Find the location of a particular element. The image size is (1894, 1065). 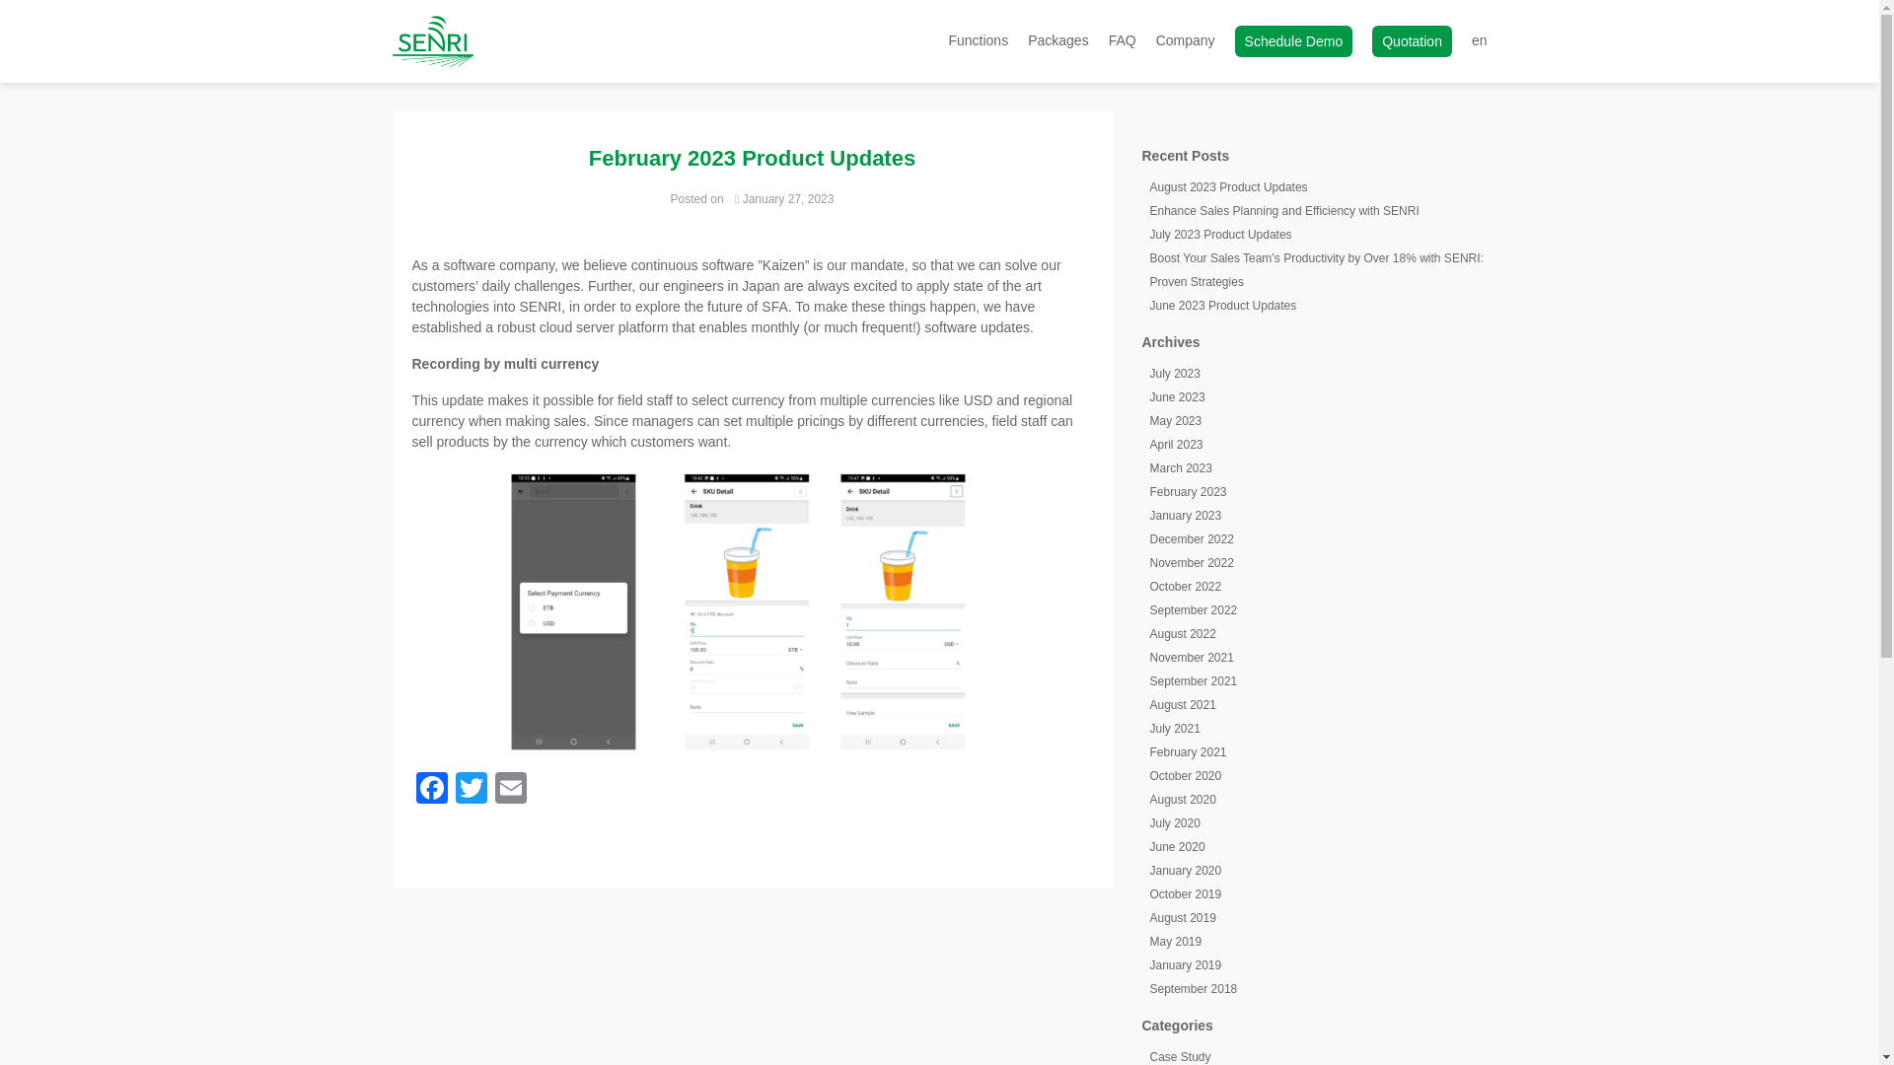

April 2023 is located at coordinates (1176, 444).